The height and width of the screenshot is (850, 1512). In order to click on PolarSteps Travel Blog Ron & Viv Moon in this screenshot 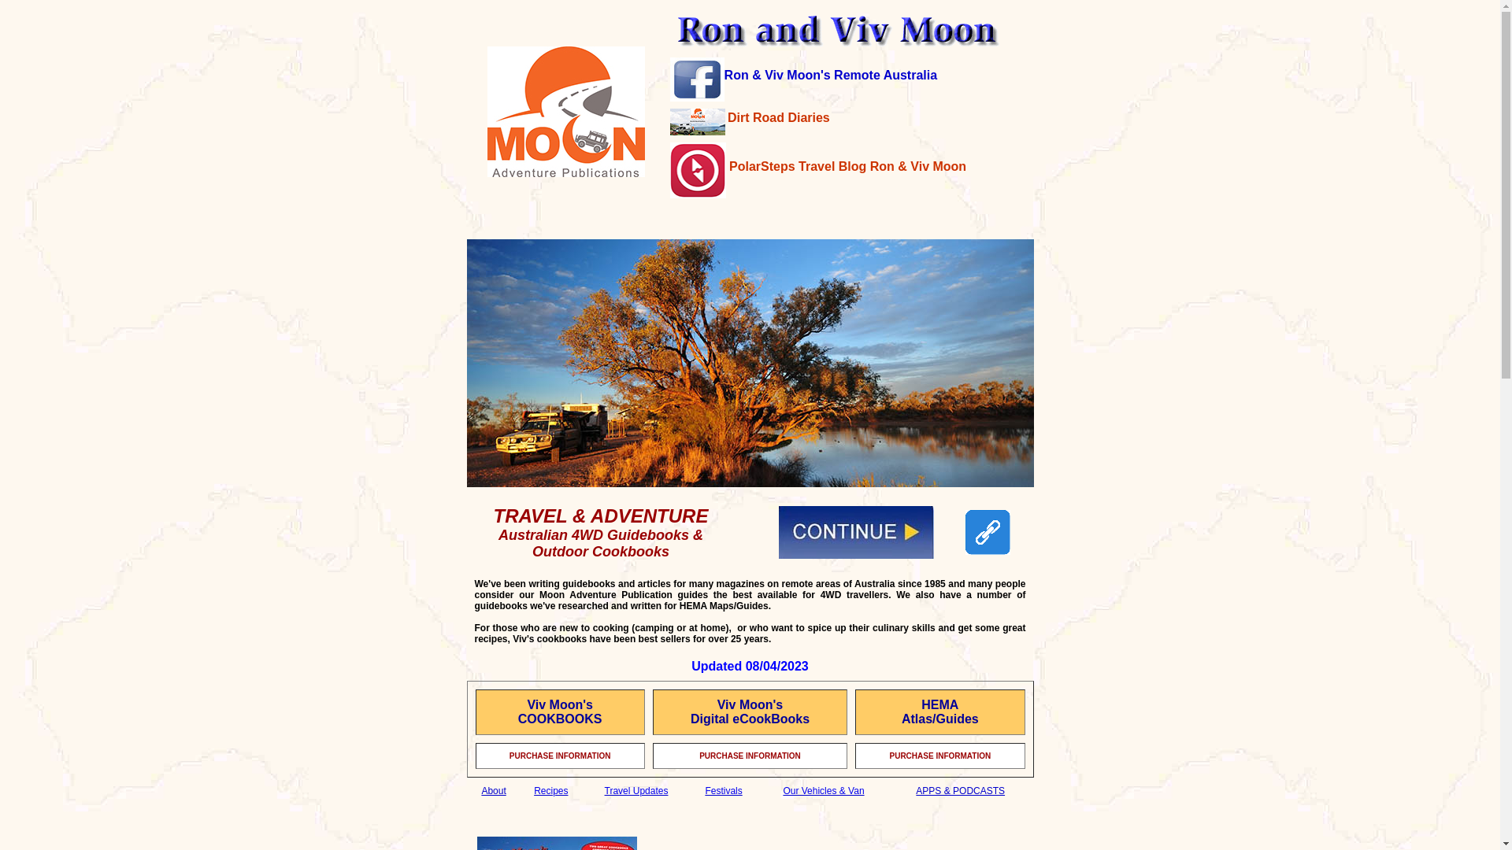, I will do `click(847, 165)`.